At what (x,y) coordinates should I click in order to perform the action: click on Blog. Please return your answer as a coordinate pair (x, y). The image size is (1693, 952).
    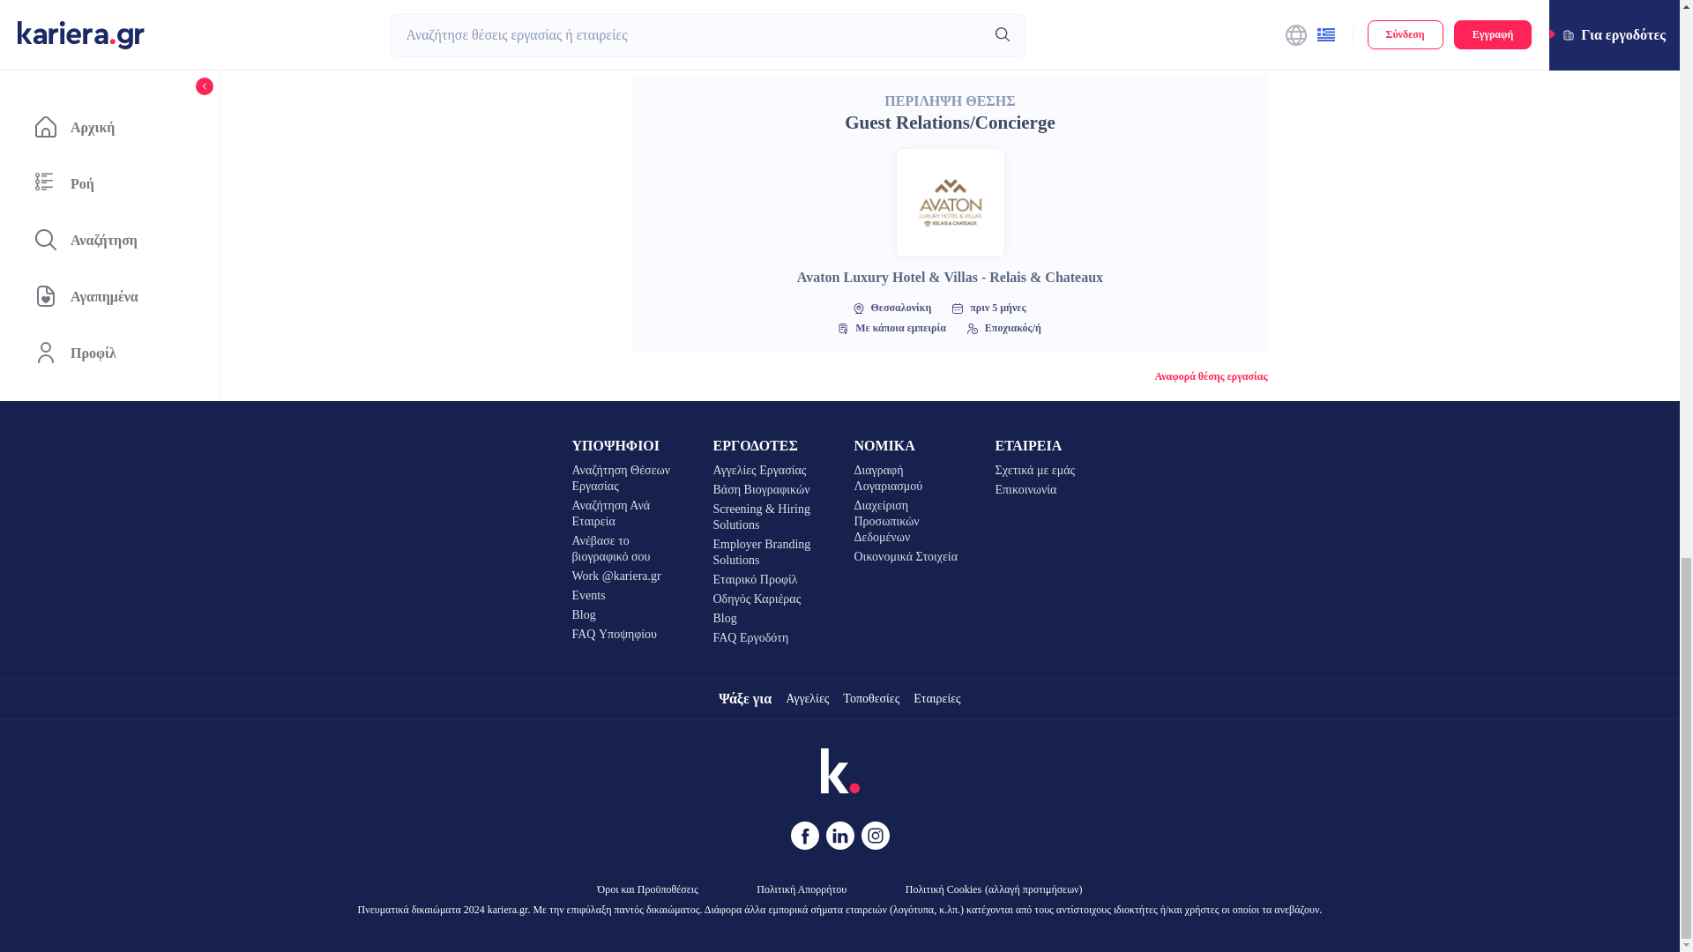
    Looking at the image, I should click on (628, 615).